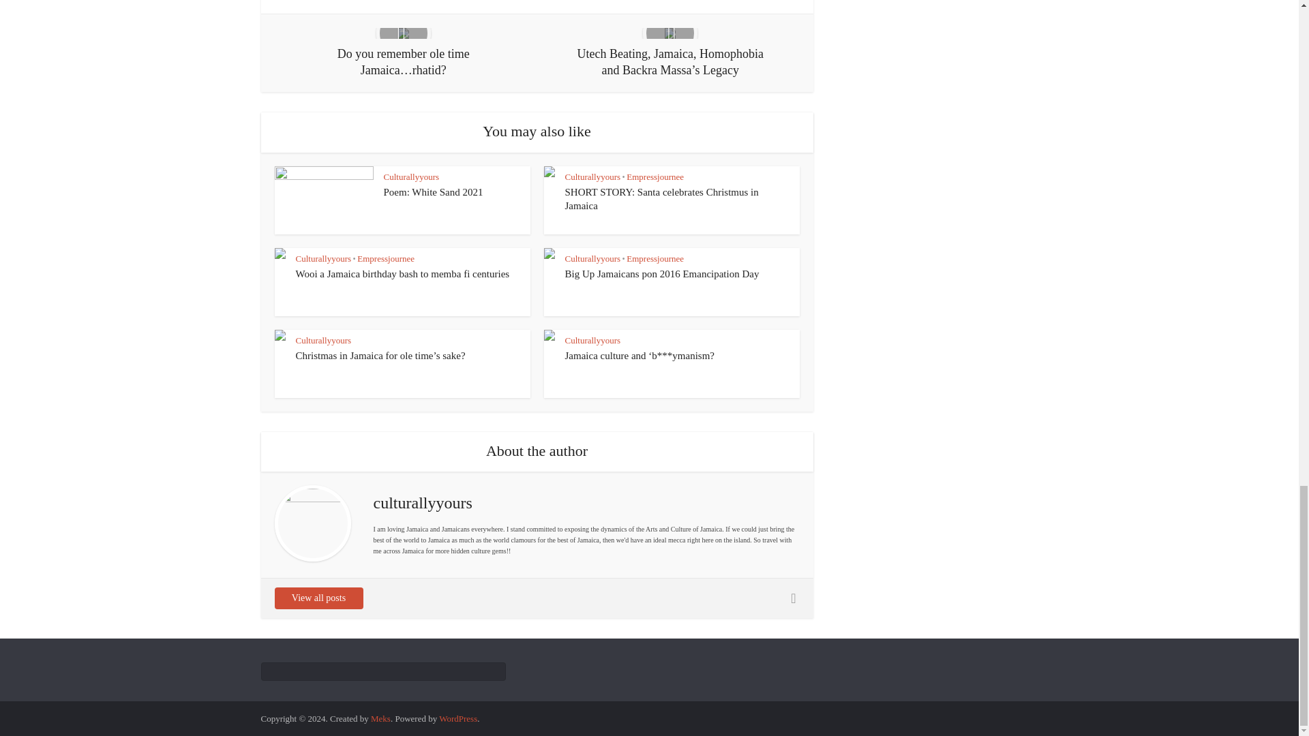 This screenshot has width=1309, height=736. What do you see at coordinates (661, 199) in the screenshot?
I see `SHORT STORY: Santa celebrates Christmus in Jamaica` at bounding box center [661, 199].